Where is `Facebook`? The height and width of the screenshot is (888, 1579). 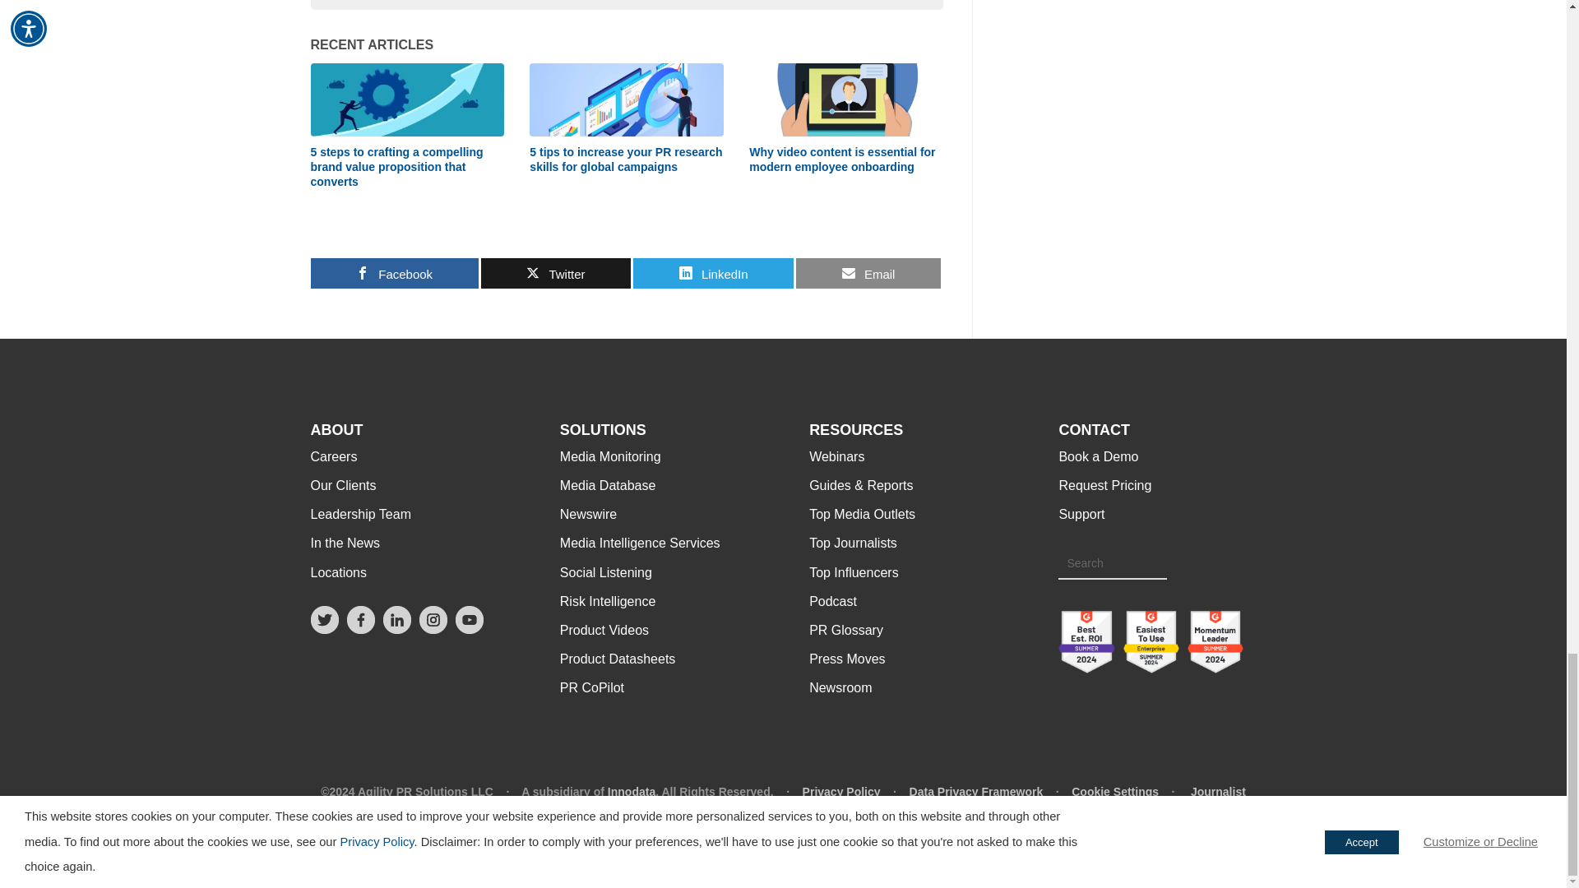 Facebook is located at coordinates (361, 628).